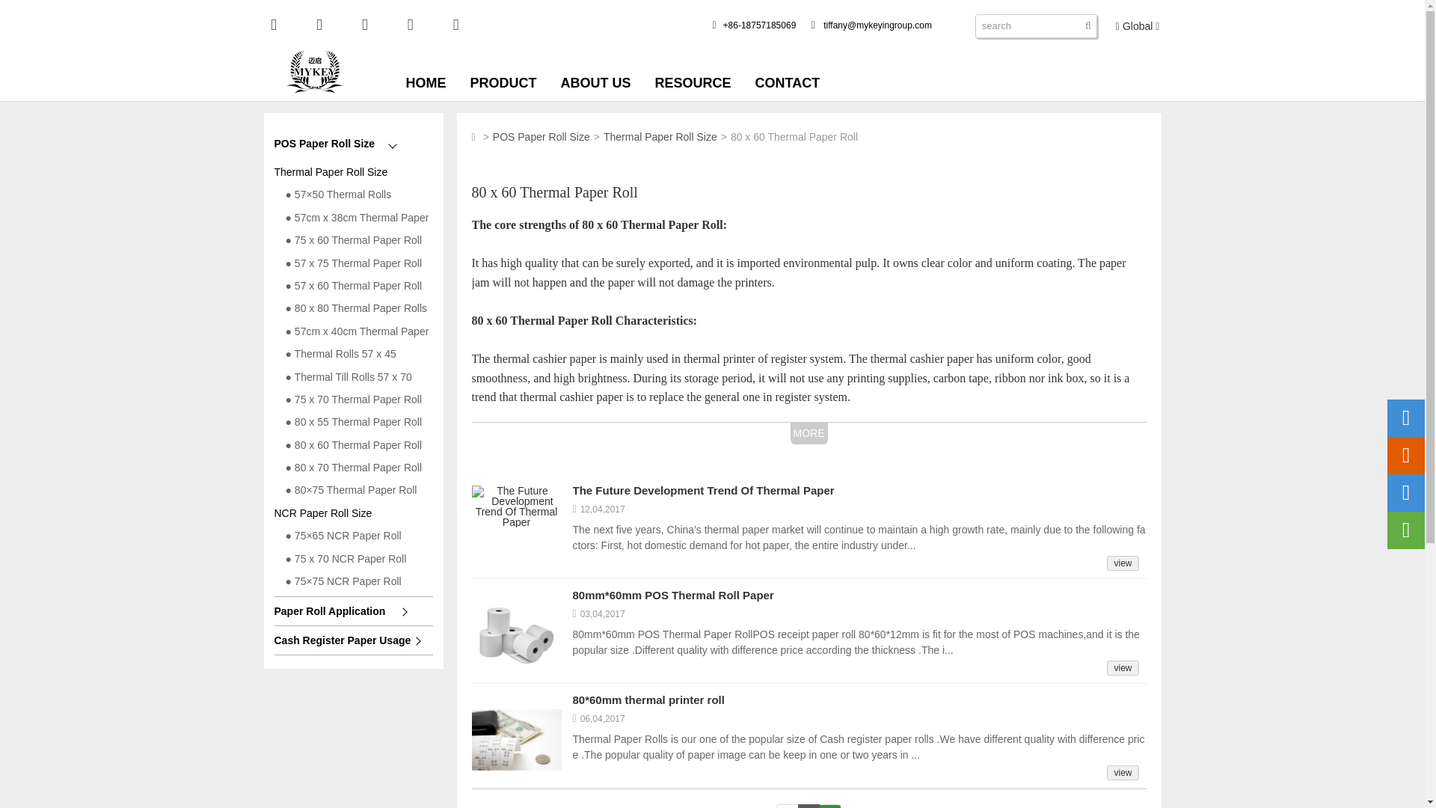 The height and width of the screenshot is (808, 1436). What do you see at coordinates (1138, 26) in the screenshot?
I see `Global` at bounding box center [1138, 26].